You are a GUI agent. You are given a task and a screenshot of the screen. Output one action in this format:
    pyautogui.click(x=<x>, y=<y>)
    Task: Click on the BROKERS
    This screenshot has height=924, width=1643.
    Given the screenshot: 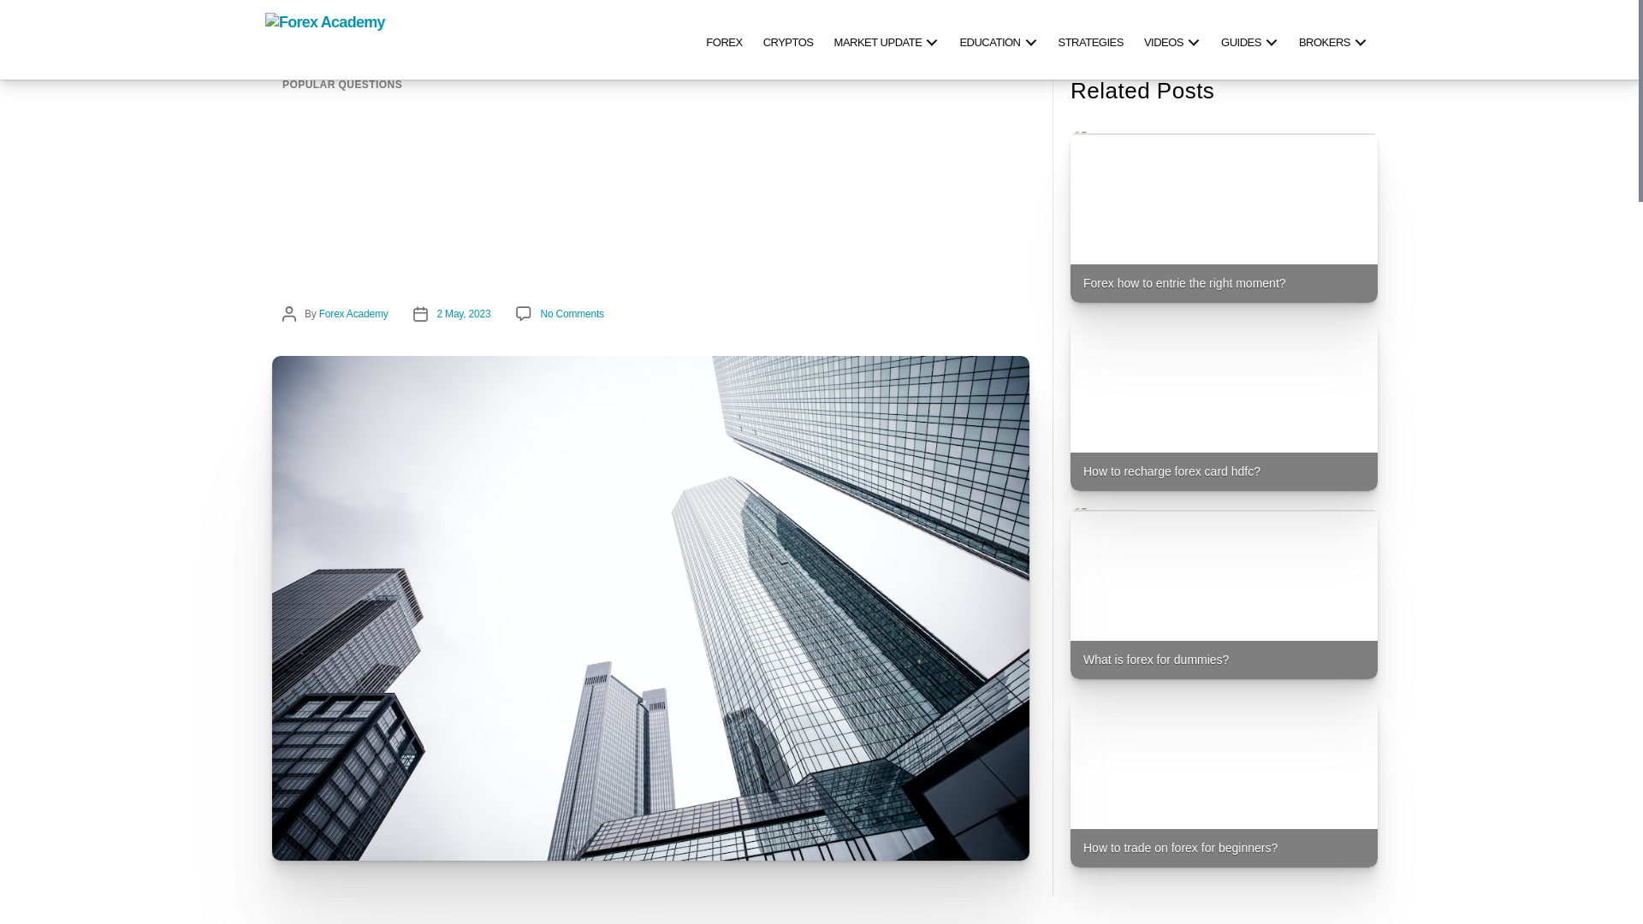 What is the action you would take?
    pyautogui.click(x=1333, y=39)
    